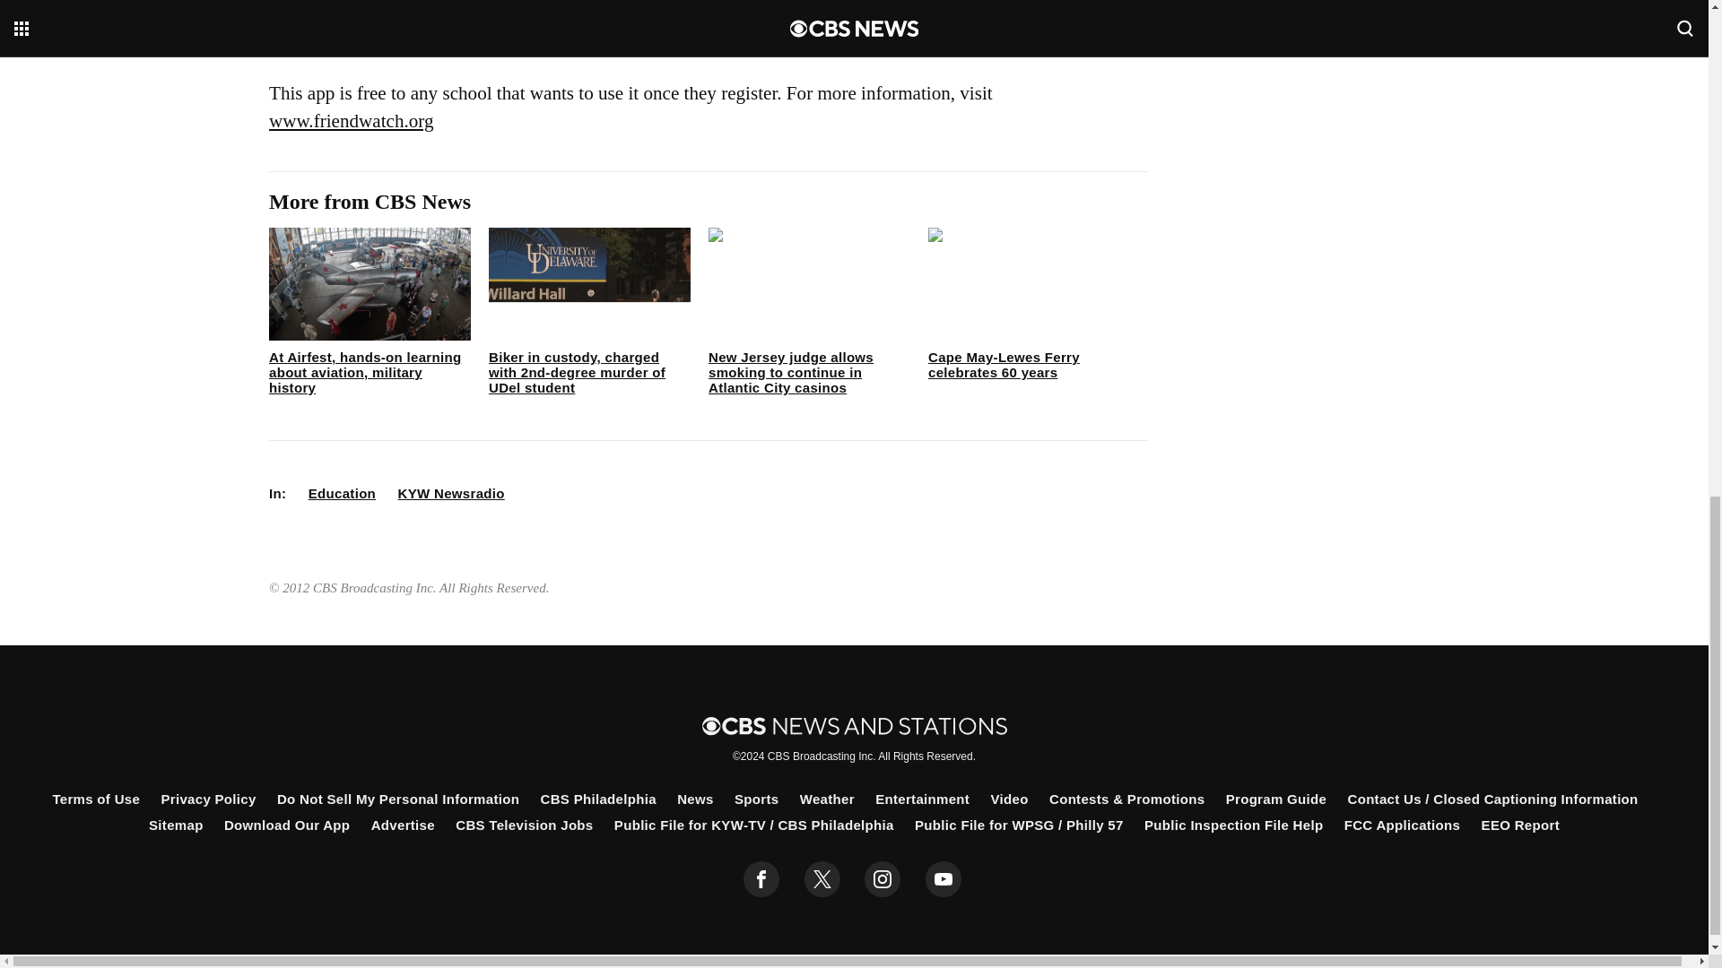 Image resolution: width=1722 pixels, height=968 pixels. I want to click on instagram, so click(883, 879).